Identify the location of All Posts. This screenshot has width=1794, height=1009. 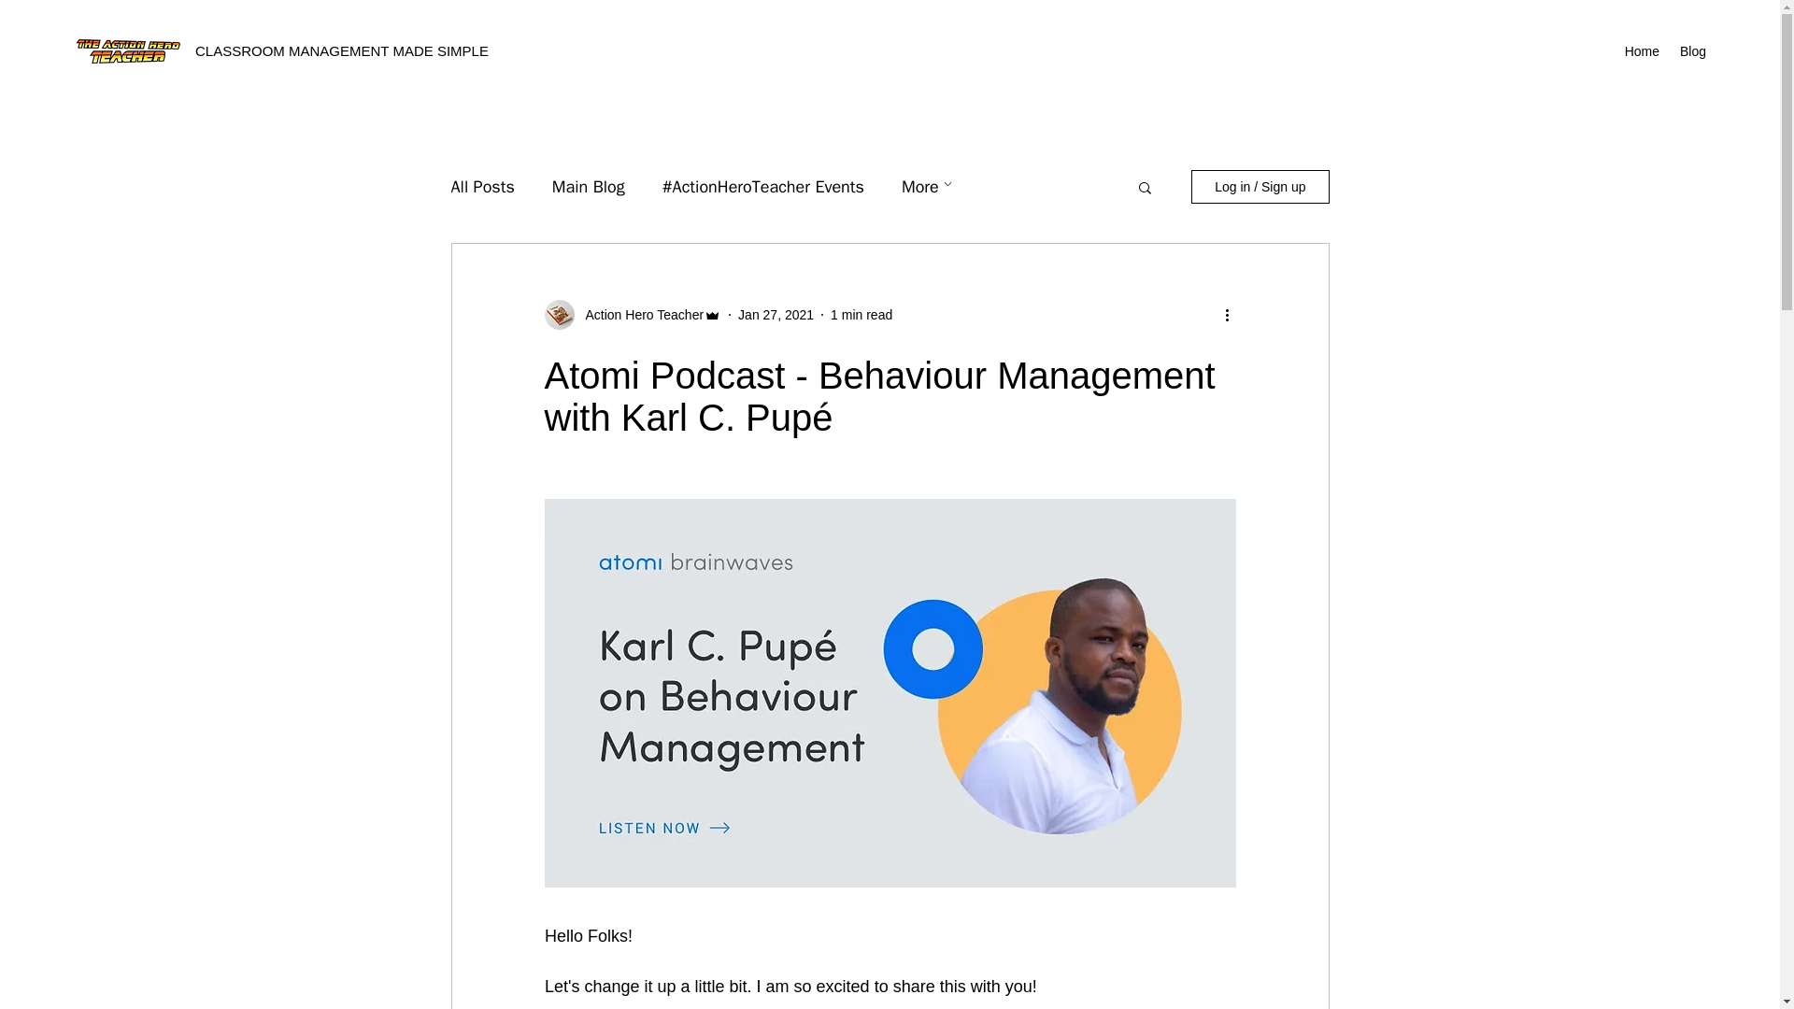
(481, 186).